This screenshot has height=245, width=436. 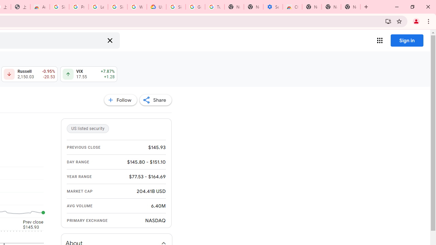 I want to click on Who are Google's partners? - Privacy and conditions - Google, so click(x=137, y=7).